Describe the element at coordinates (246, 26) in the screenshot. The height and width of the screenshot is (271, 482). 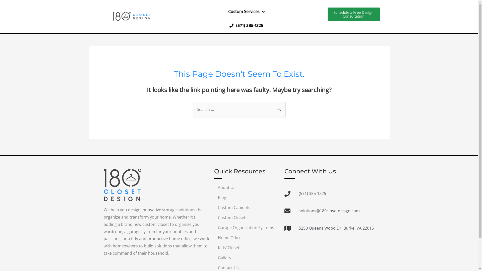
I see `(571) 385-1325` at that location.